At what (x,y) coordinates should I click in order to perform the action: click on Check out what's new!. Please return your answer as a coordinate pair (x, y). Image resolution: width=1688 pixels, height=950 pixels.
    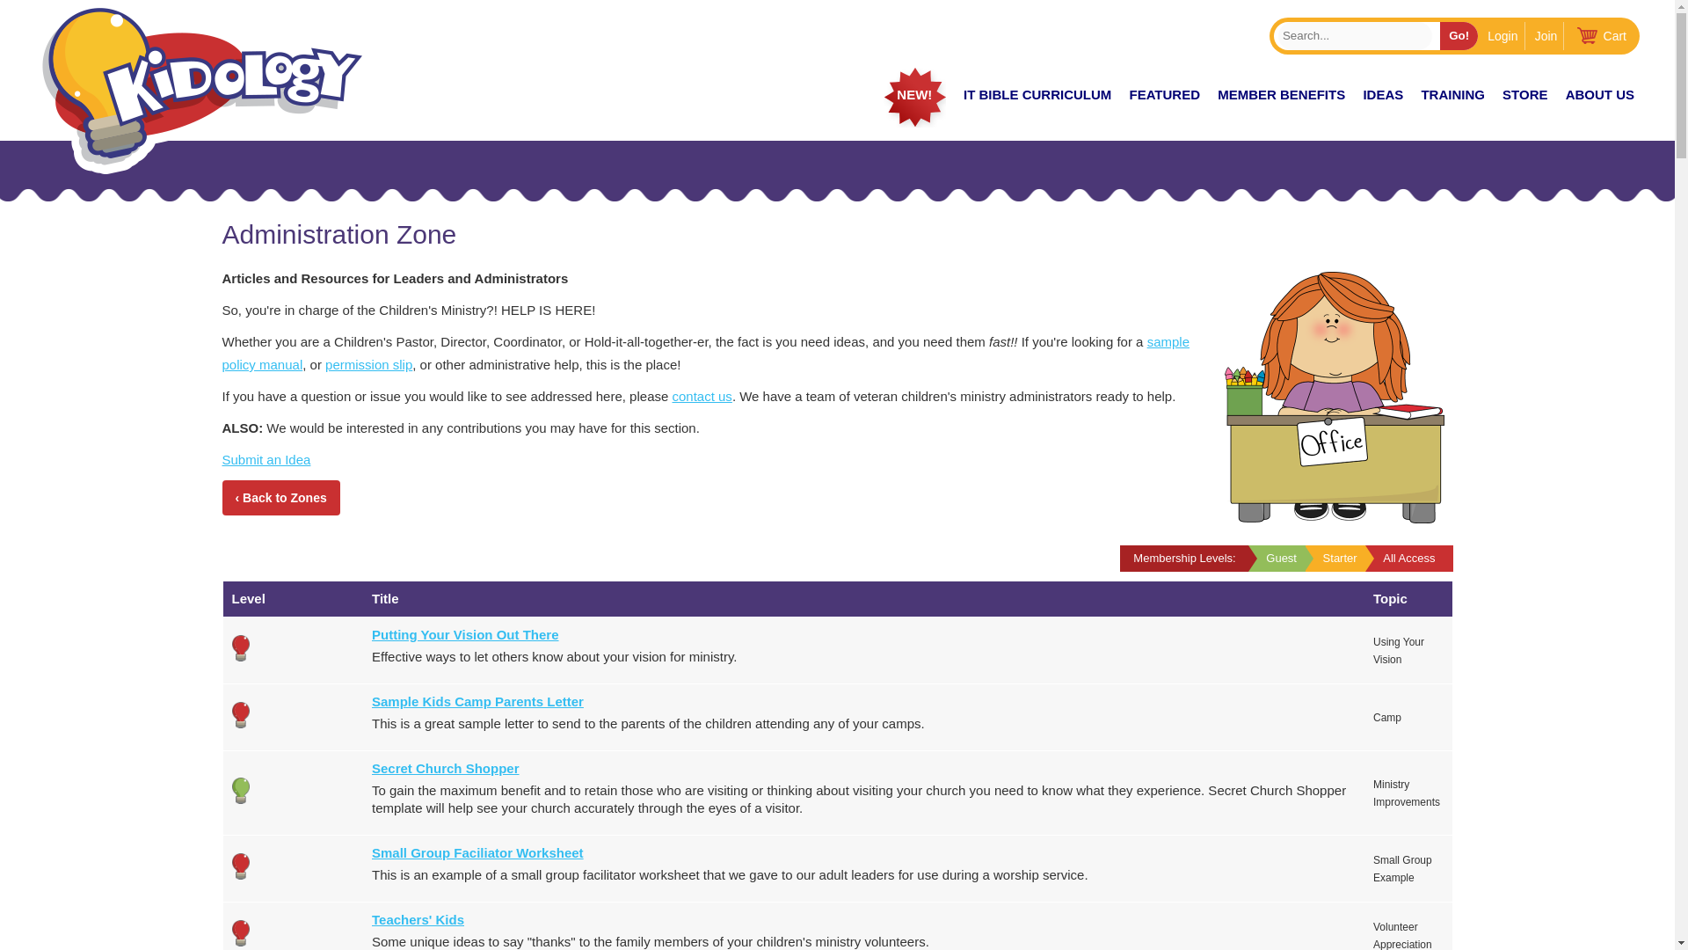
    Looking at the image, I should click on (914, 97).